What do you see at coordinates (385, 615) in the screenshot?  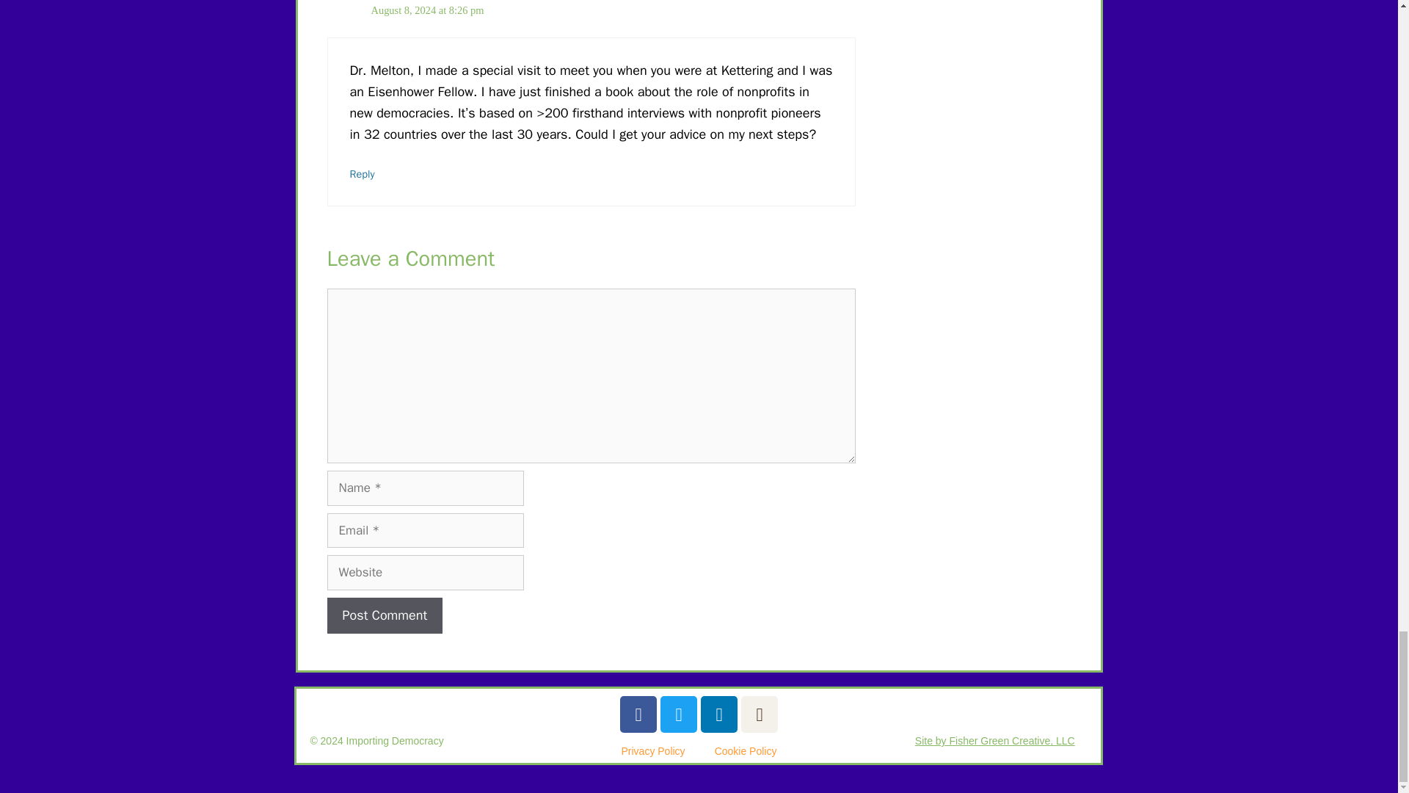 I see `Post Comment` at bounding box center [385, 615].